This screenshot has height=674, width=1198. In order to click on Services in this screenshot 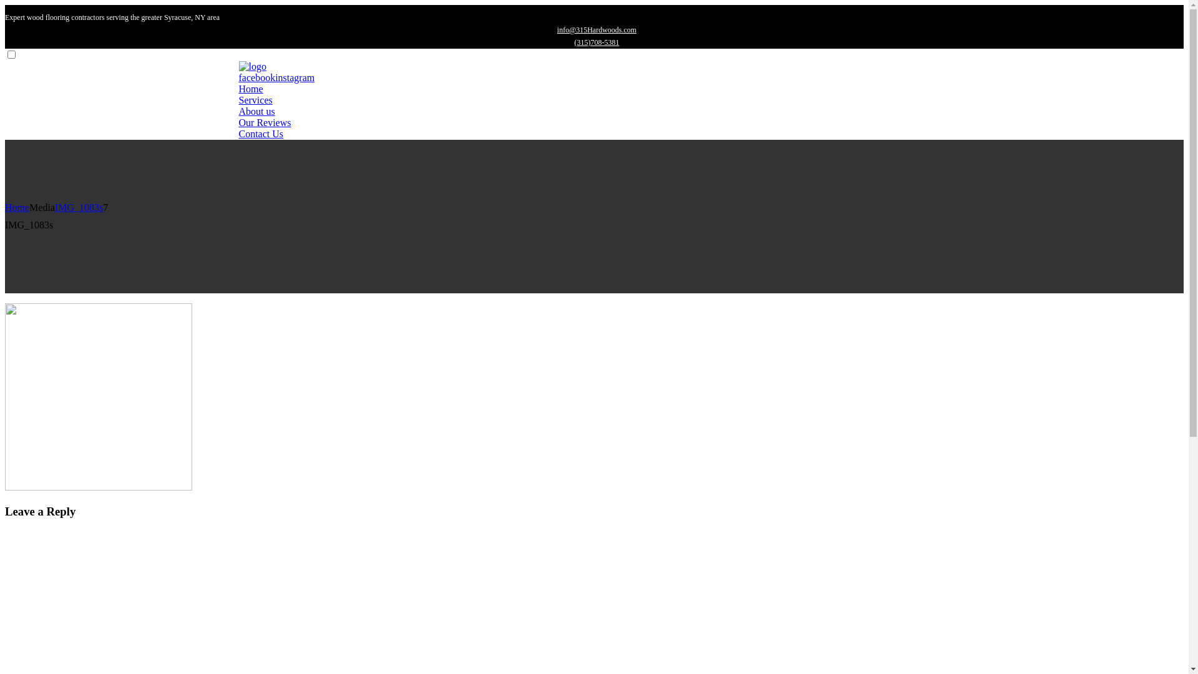, I will do `click(255, 100)`.